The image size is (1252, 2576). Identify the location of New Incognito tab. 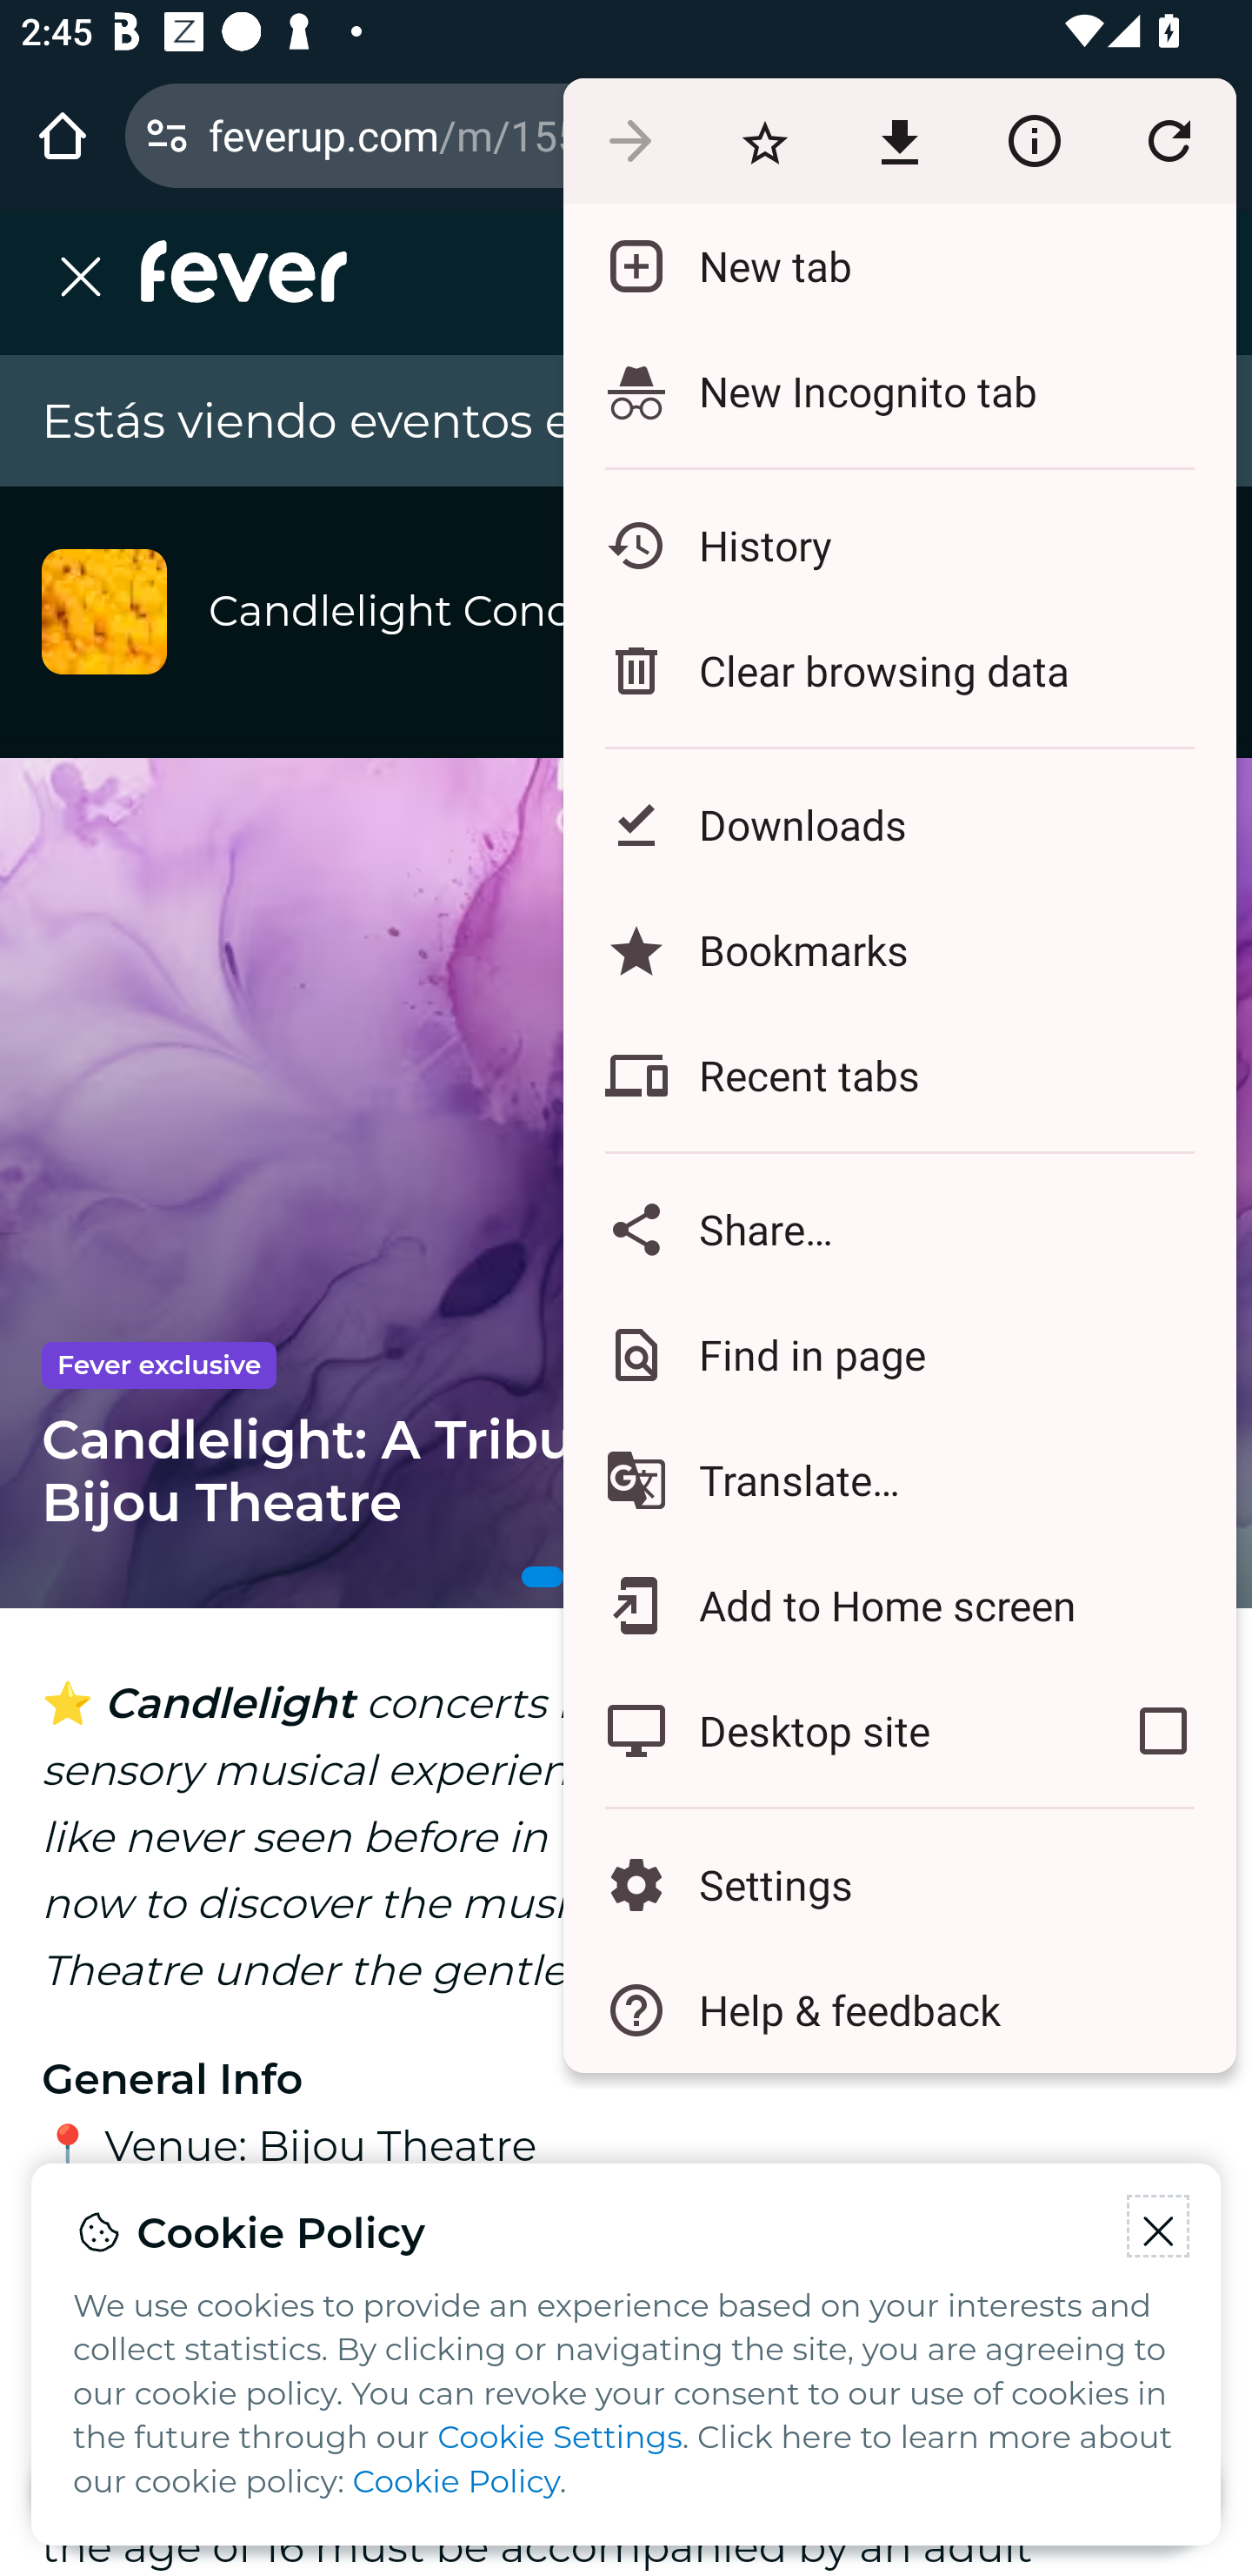
(900, 391).